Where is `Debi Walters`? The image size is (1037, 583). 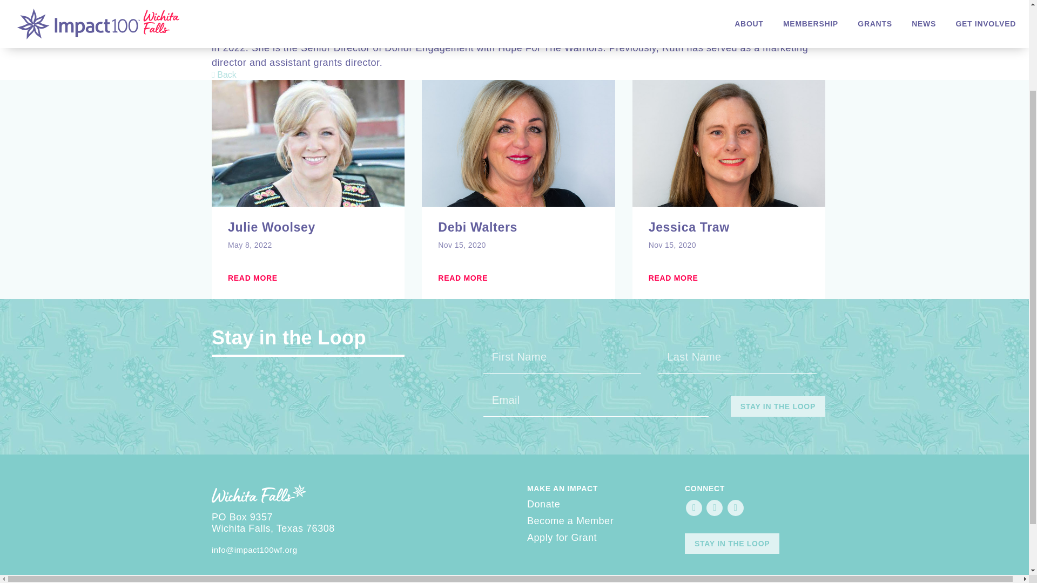 Debi Walters is located at coordinates (517, 228).